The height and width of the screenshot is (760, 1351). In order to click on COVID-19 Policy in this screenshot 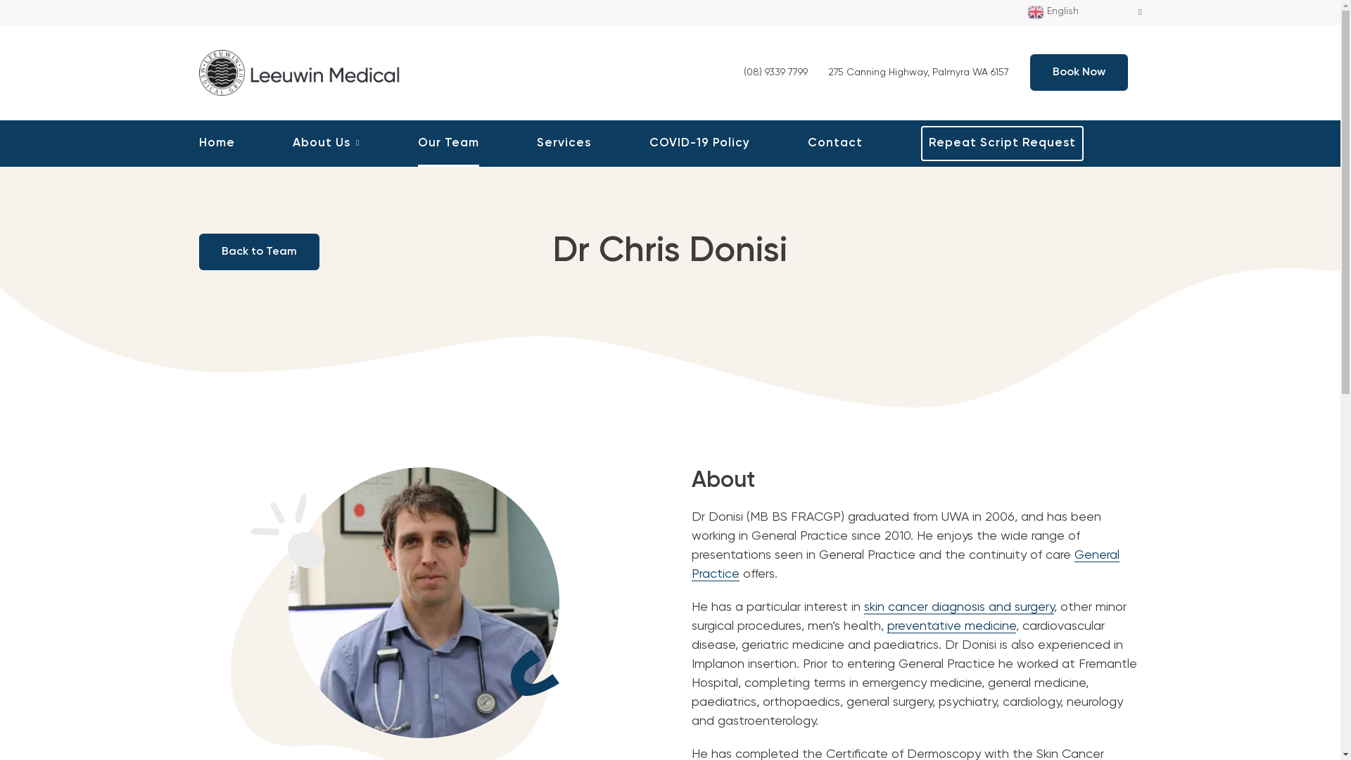, I will do `click(699, 144)`.